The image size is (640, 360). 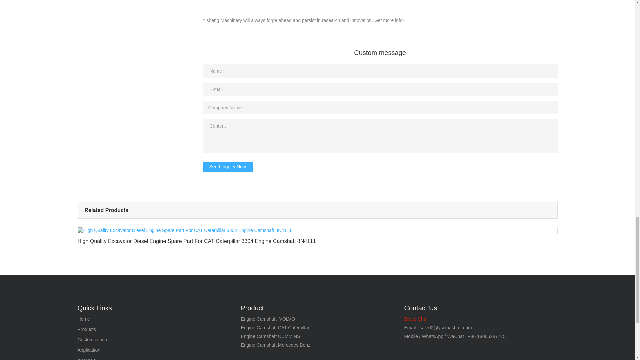 I want to click on Products, so click(x=86, y=329).